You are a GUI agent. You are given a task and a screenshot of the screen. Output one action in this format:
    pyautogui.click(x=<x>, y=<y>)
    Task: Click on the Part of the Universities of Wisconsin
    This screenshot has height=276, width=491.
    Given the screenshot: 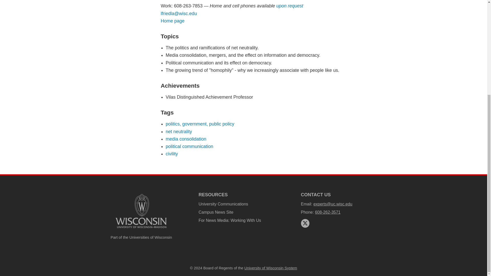 What is the action you would take?
    pyautogui.click(x=141, y=237)
    